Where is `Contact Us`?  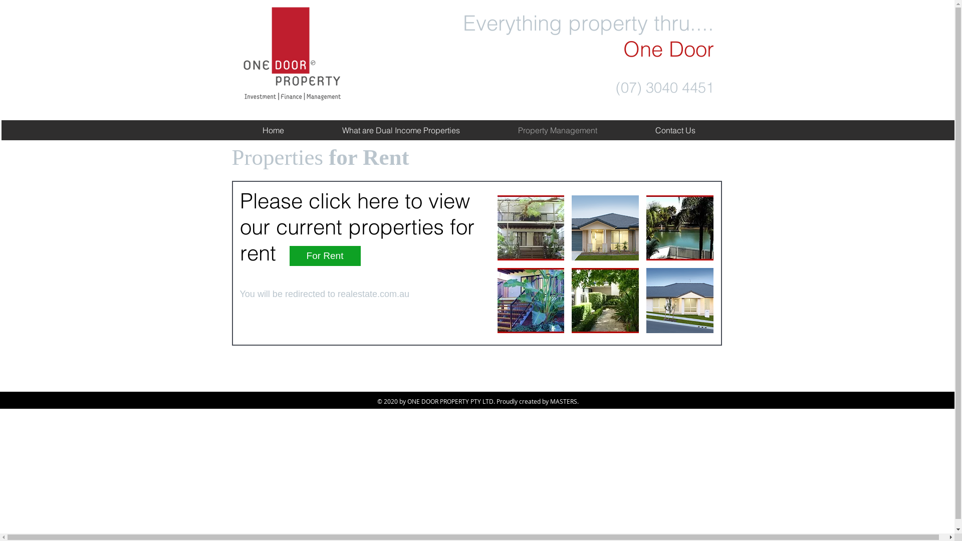
Contact Us is located at coordinates (675, 130).